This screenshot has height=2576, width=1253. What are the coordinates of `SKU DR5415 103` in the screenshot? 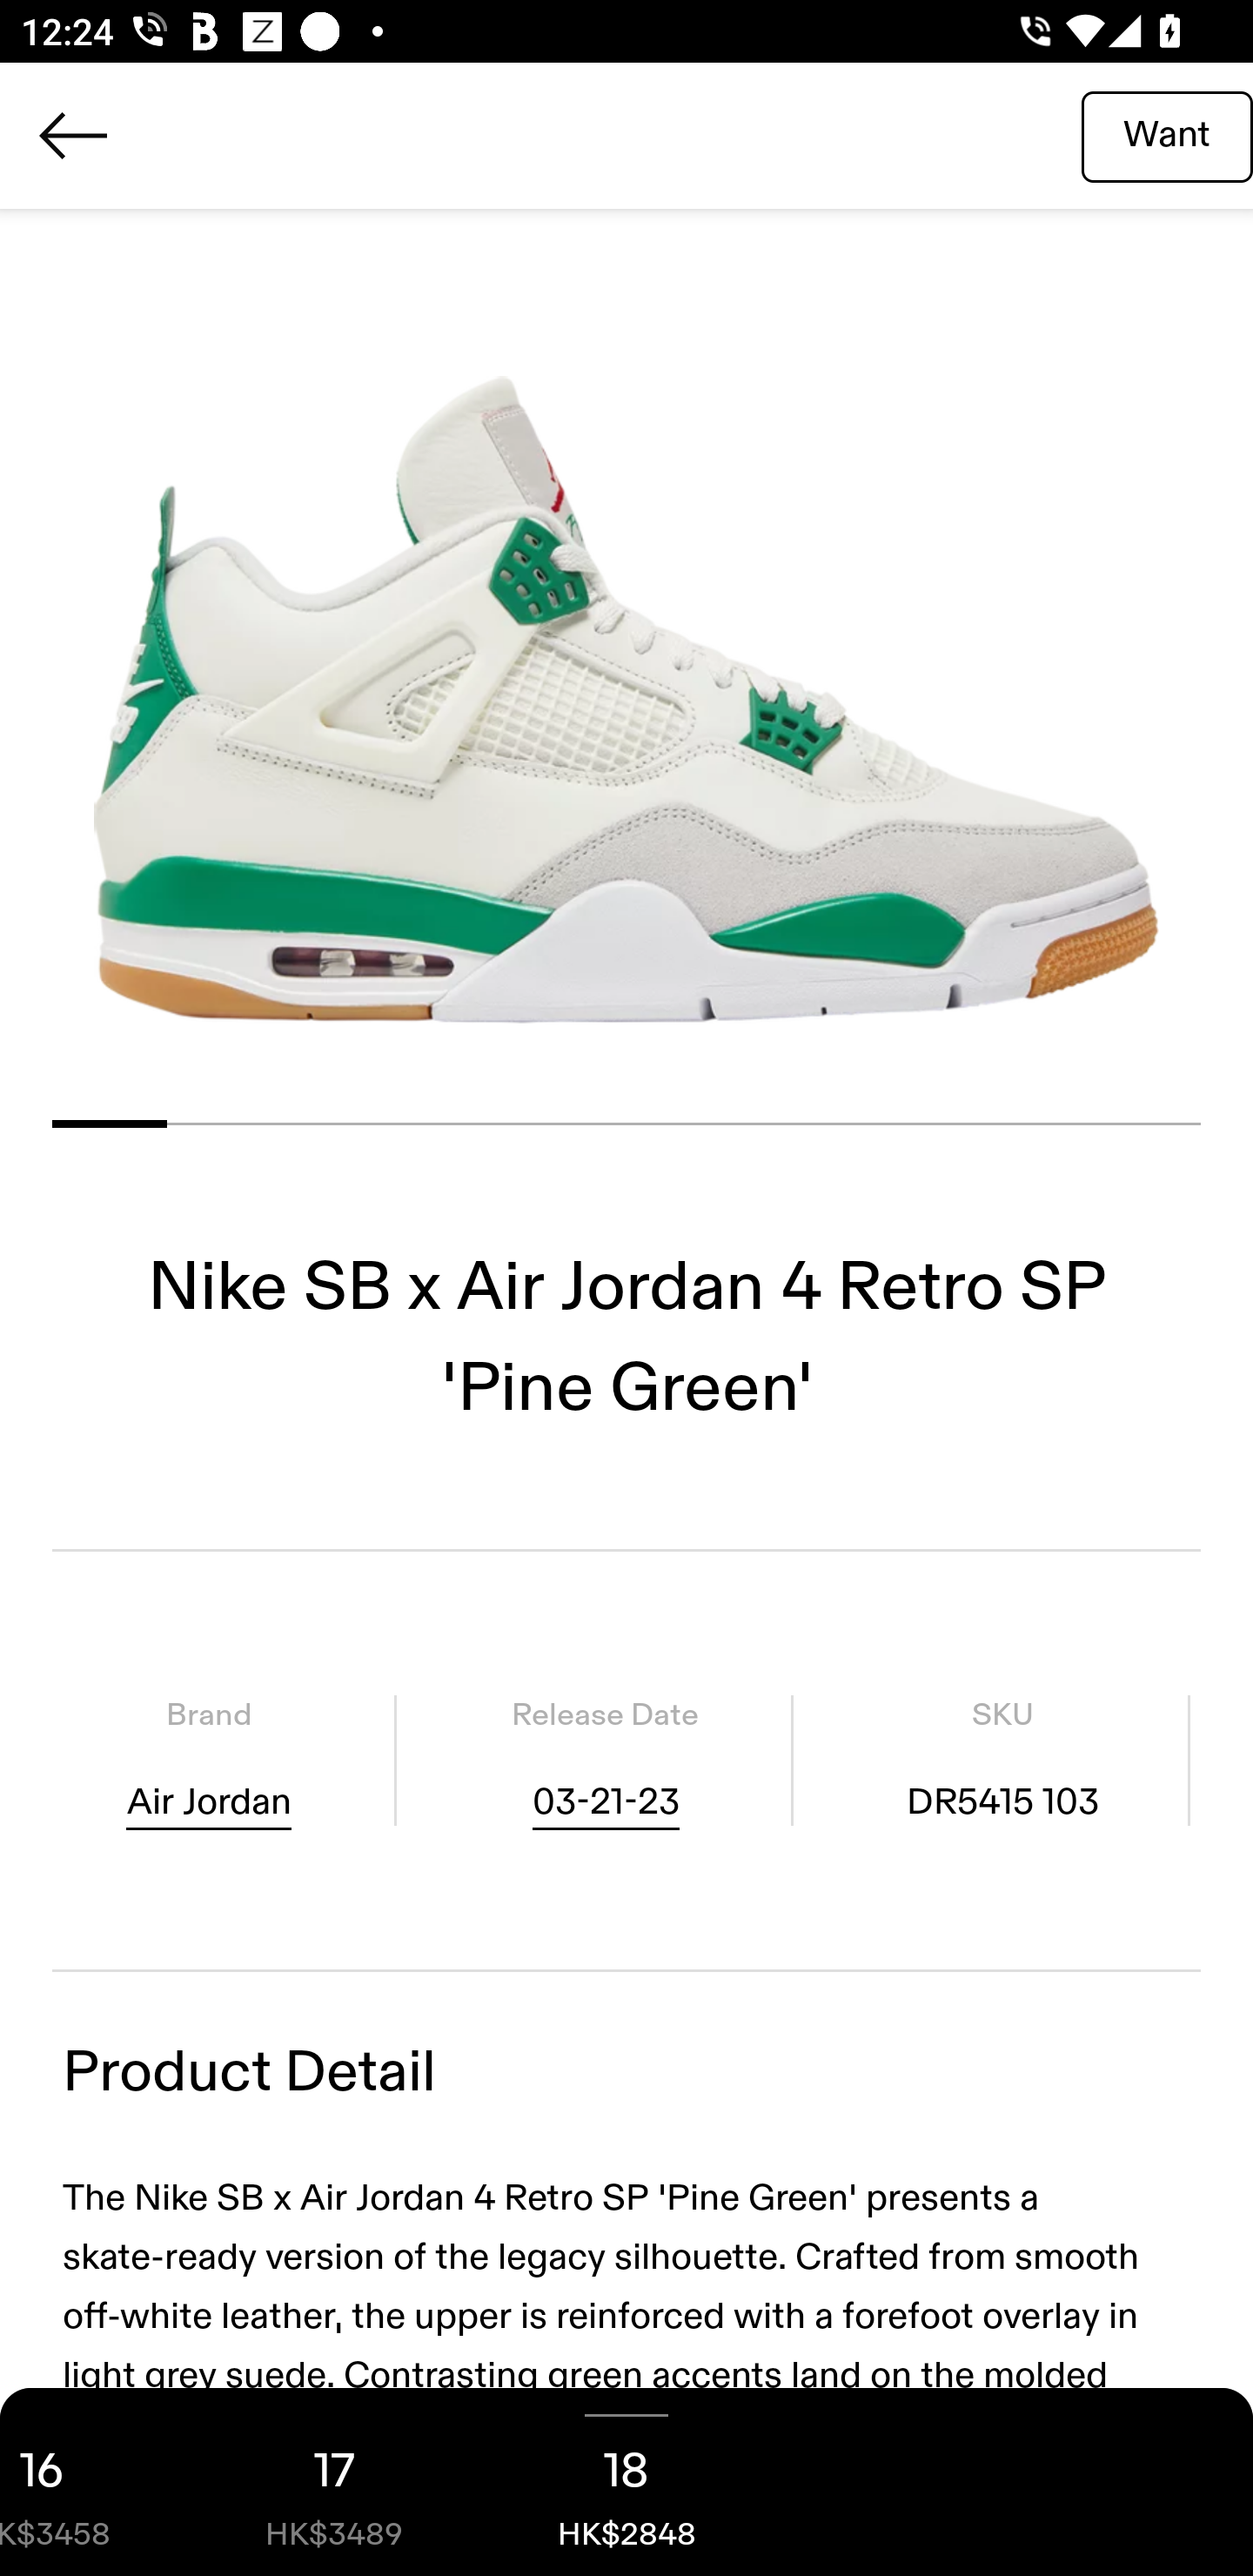 It's located at (1002, 1759).